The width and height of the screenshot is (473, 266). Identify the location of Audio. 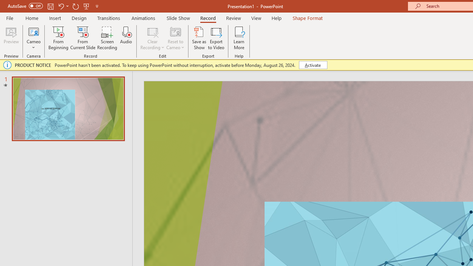
(126, 38).